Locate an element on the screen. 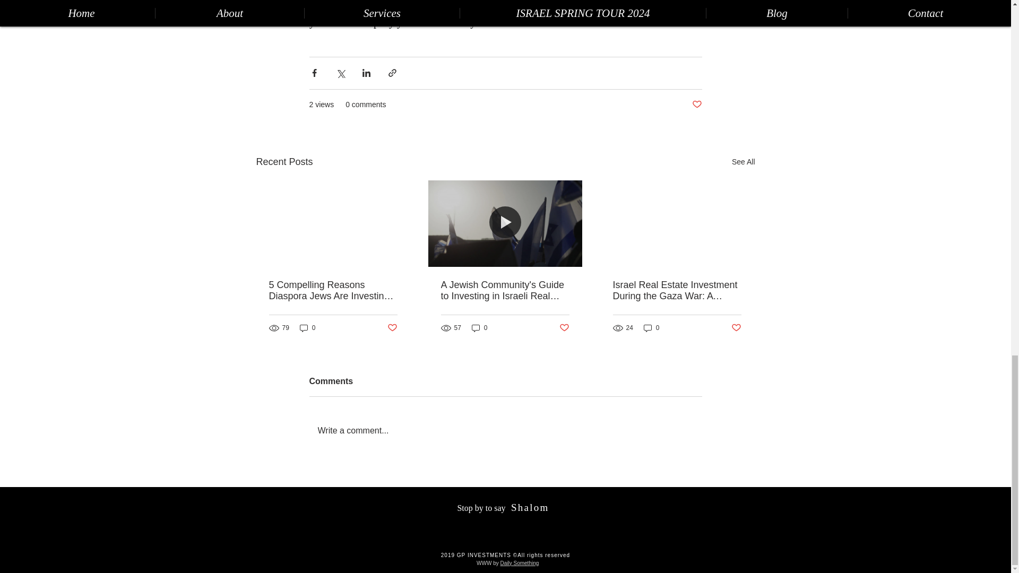  Post not marked as liked is located at coordinates (565, 328).